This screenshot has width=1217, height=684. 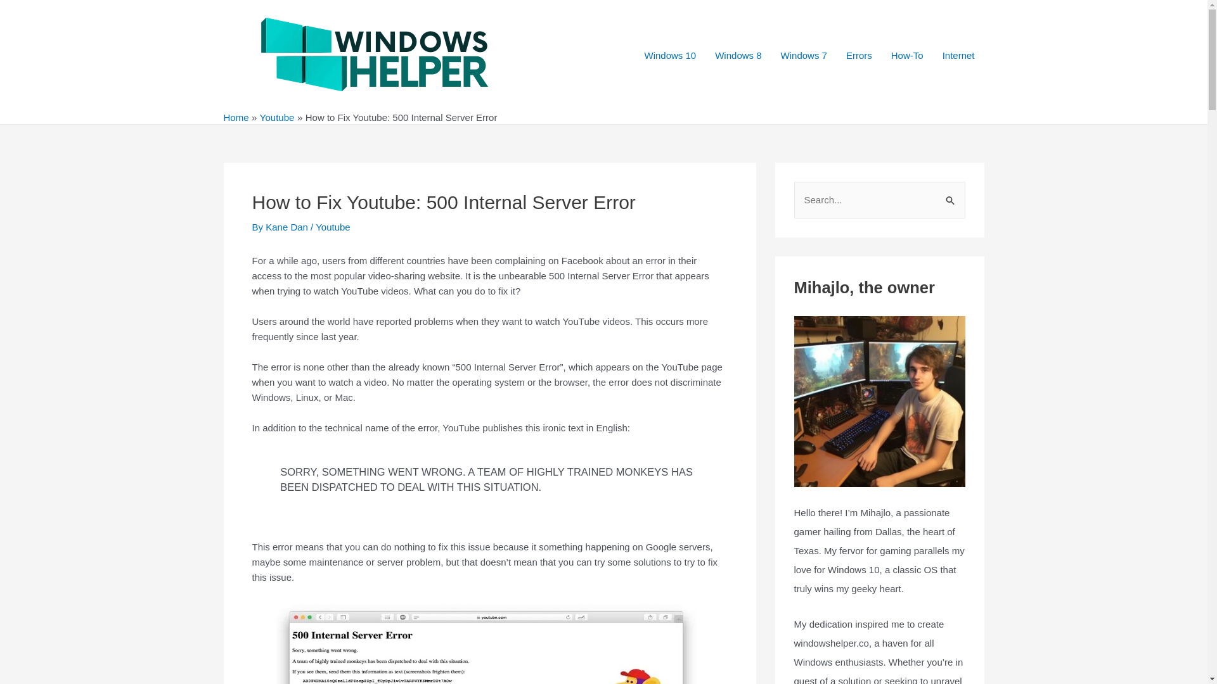 I want to click on Search, so click(x=951, y=195).